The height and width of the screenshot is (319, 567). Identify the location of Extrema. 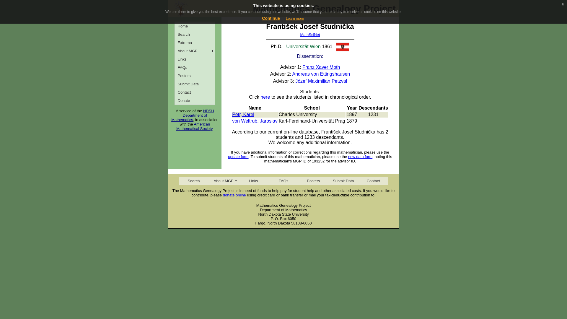
(195, 42).